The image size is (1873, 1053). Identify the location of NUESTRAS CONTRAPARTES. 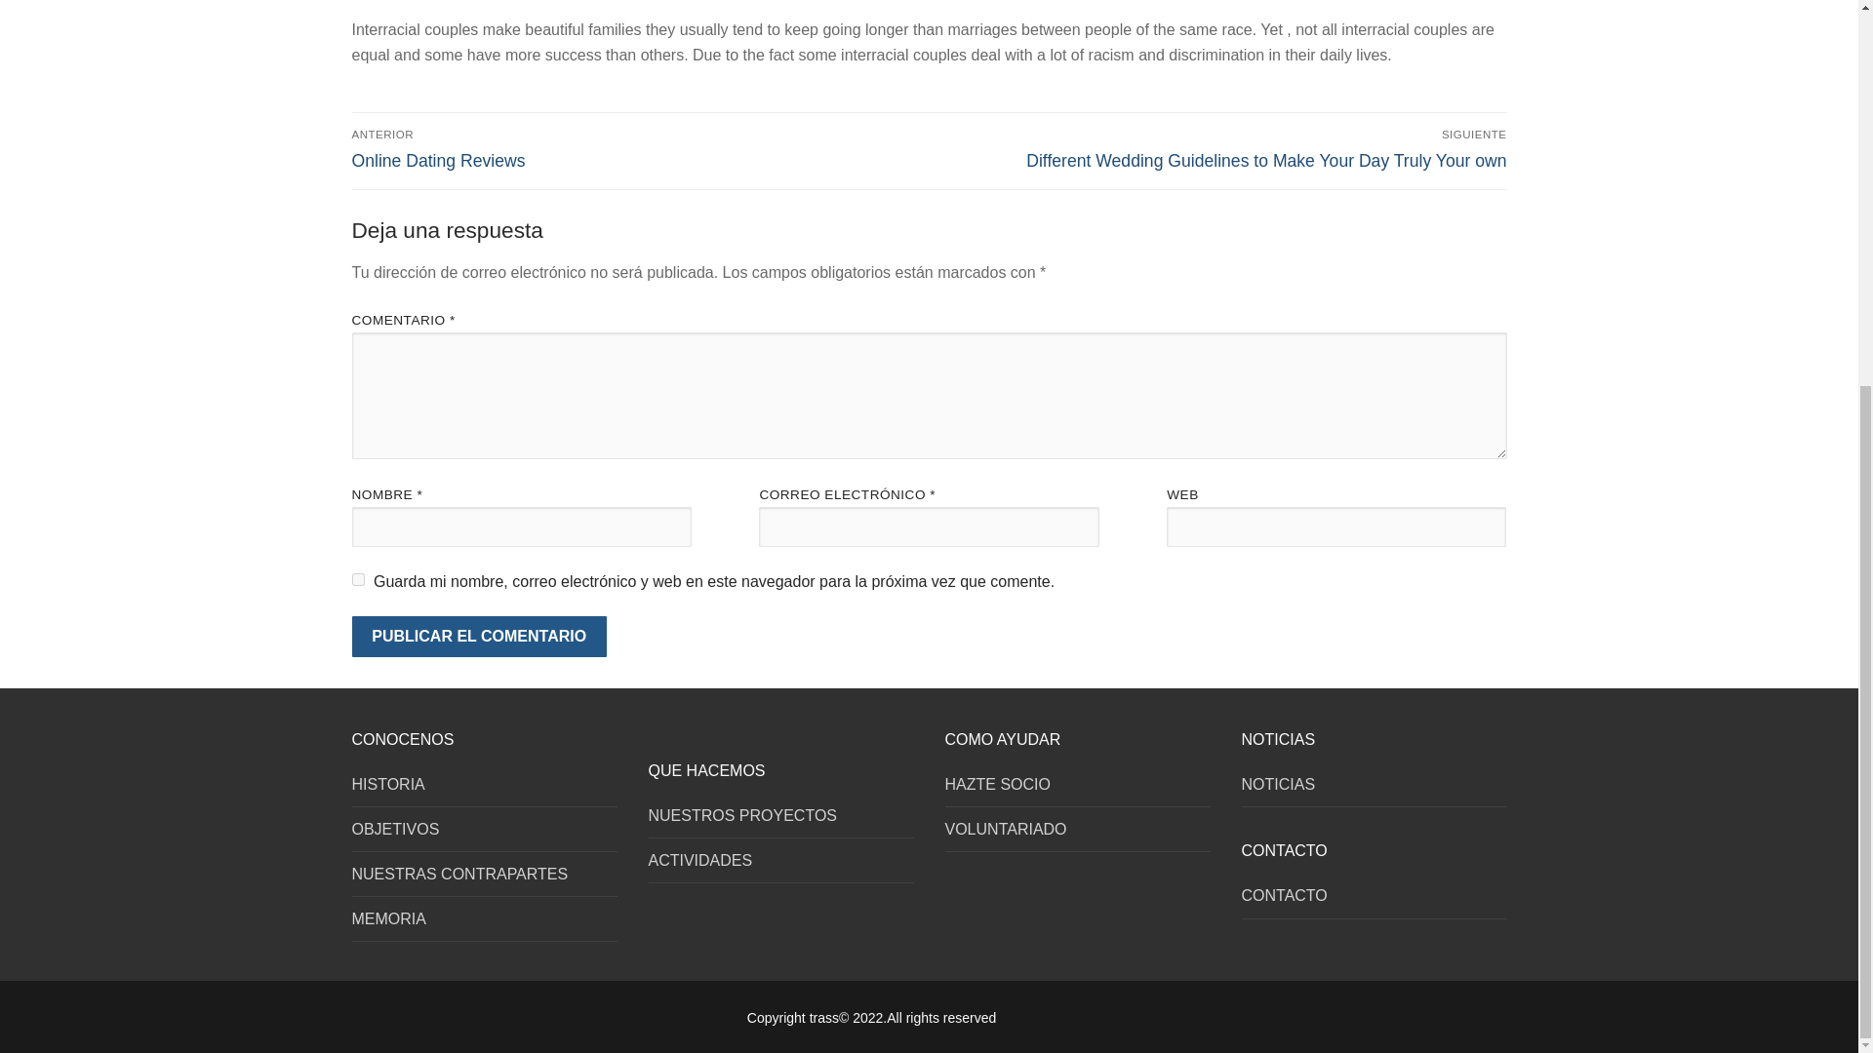
(484, 879).